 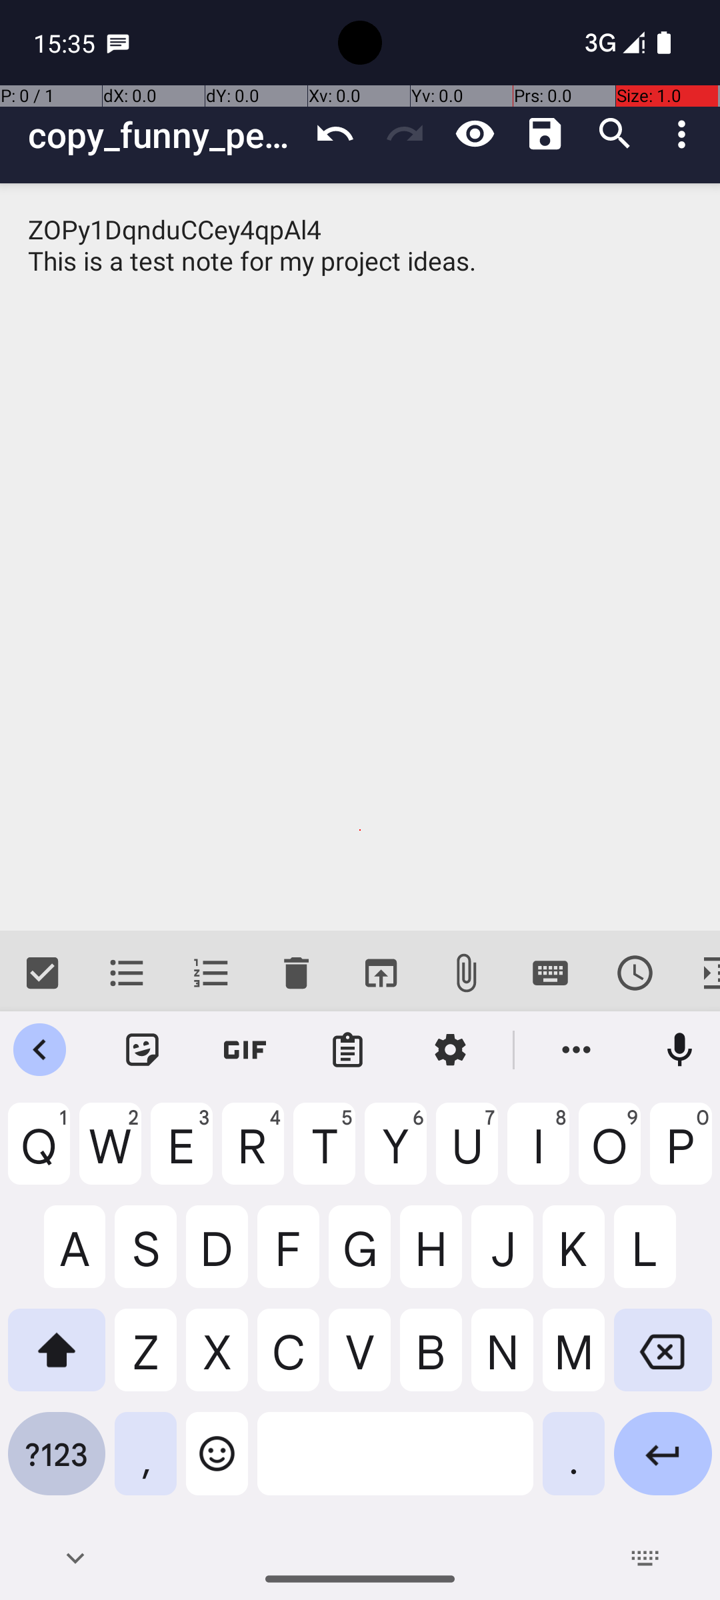 I want to click on A, so click(x=57, y=1257).